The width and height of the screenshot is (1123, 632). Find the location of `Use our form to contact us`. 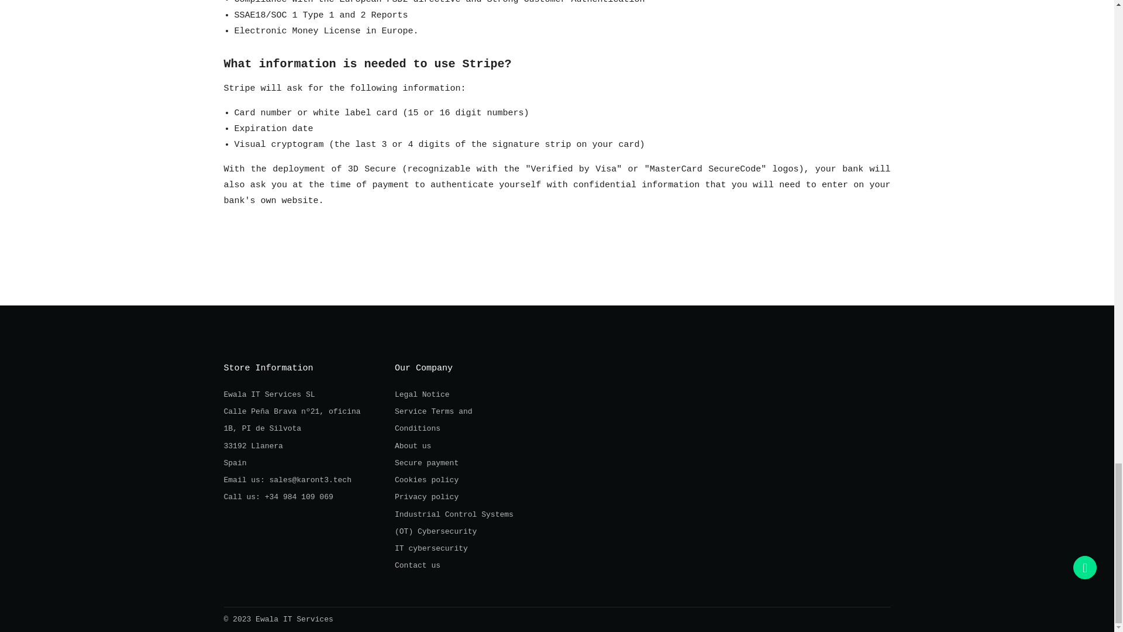

Use our form to contact us is located at coordinates (418, 565).